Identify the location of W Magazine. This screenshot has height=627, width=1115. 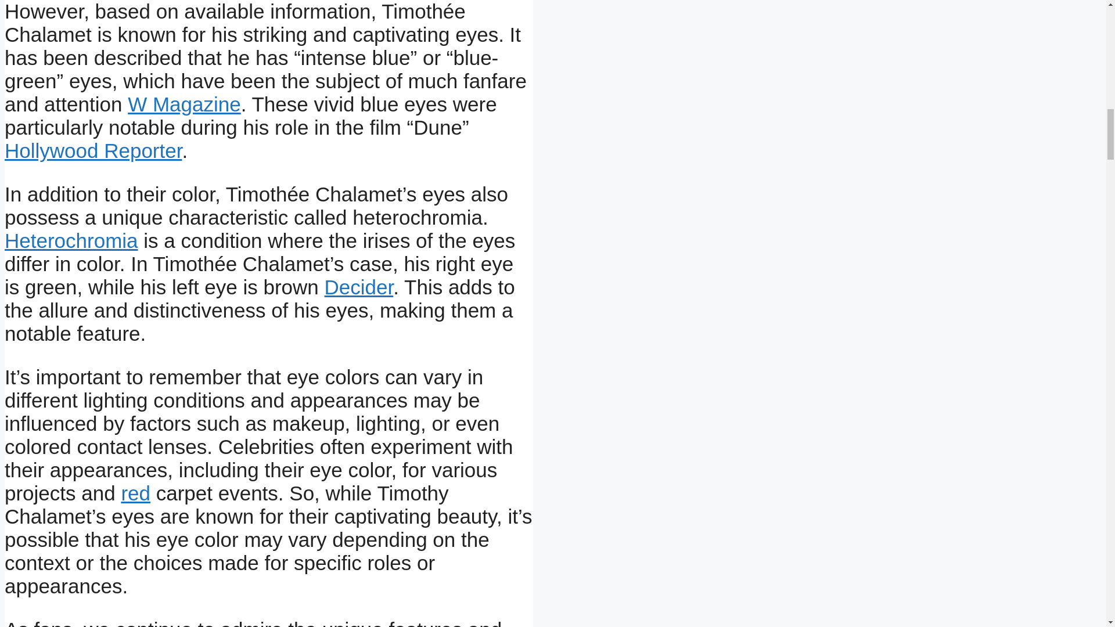
(184, 103).